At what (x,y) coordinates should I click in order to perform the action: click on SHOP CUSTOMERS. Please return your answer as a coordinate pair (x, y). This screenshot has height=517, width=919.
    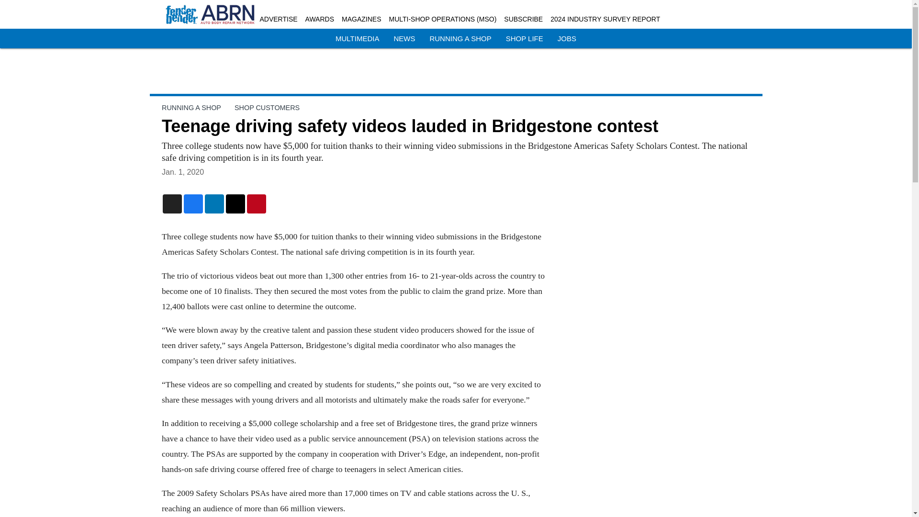
    Looking at the image, I should click on (267, 108).